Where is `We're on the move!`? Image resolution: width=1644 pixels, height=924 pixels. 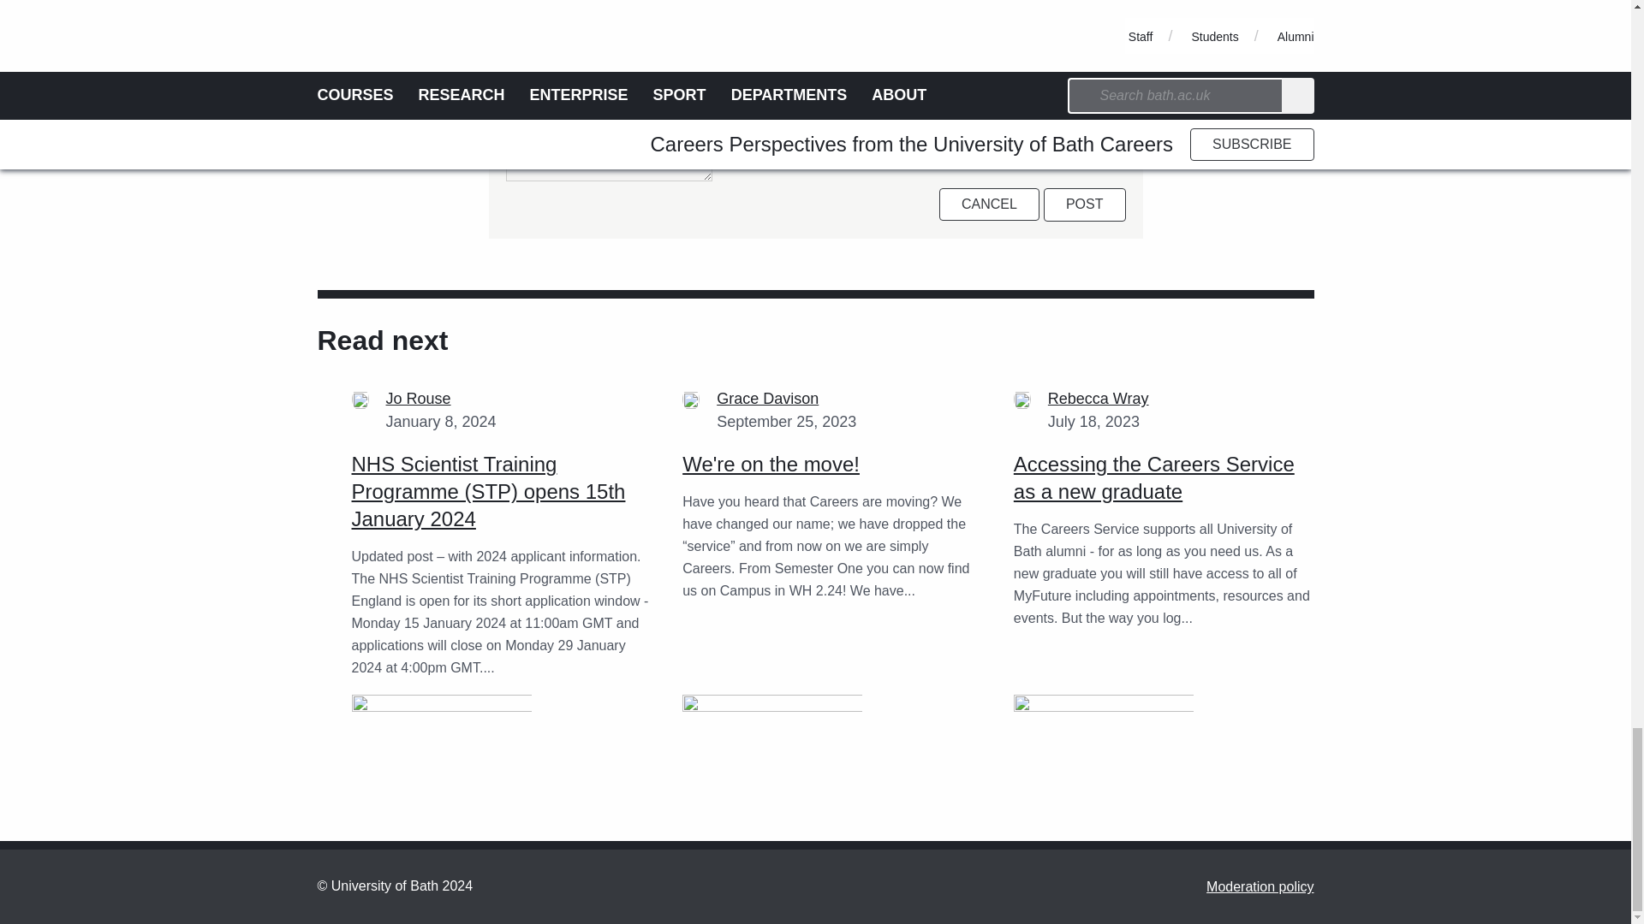
We're on the move! is located at coordinates (771, 464).